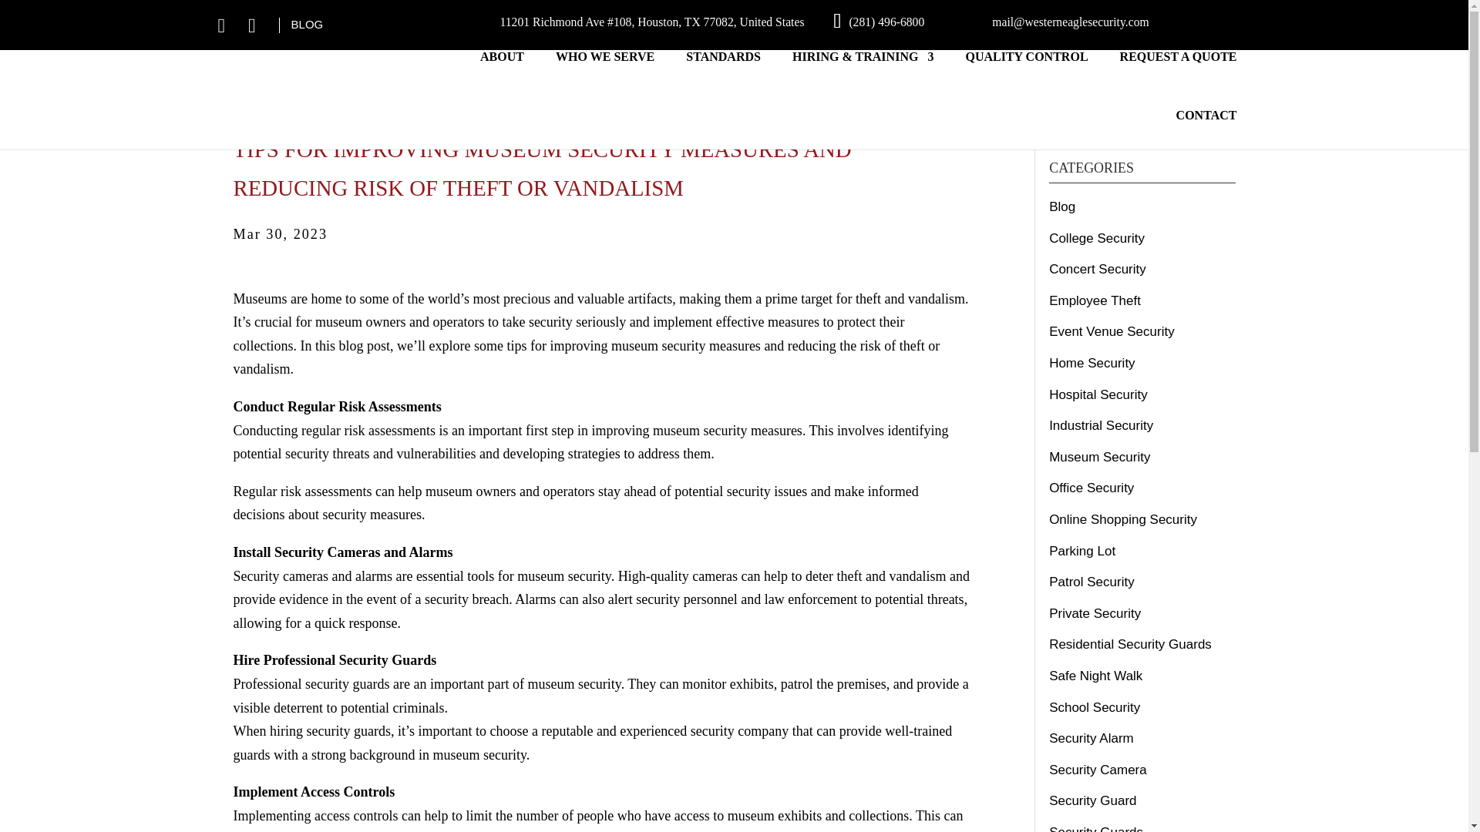 This screenshot has height=832, width=1480. Describe the element at coordinates (1101, 425) in the screenshot. I see `Industrial Security` at that location.